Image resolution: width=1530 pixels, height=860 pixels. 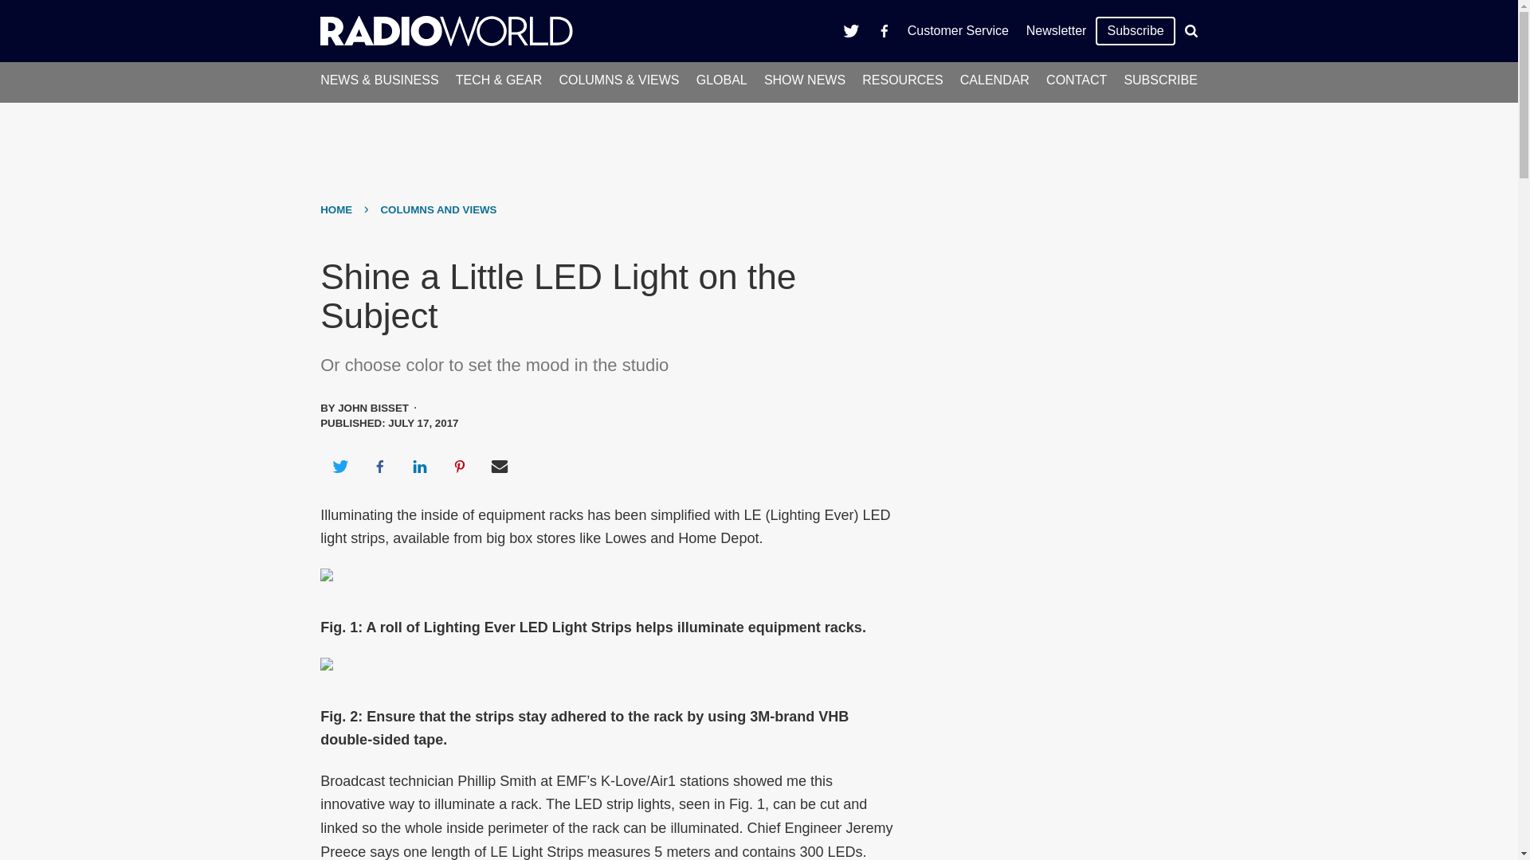 I want to click on Share via Email, so click(x=500, y=467).